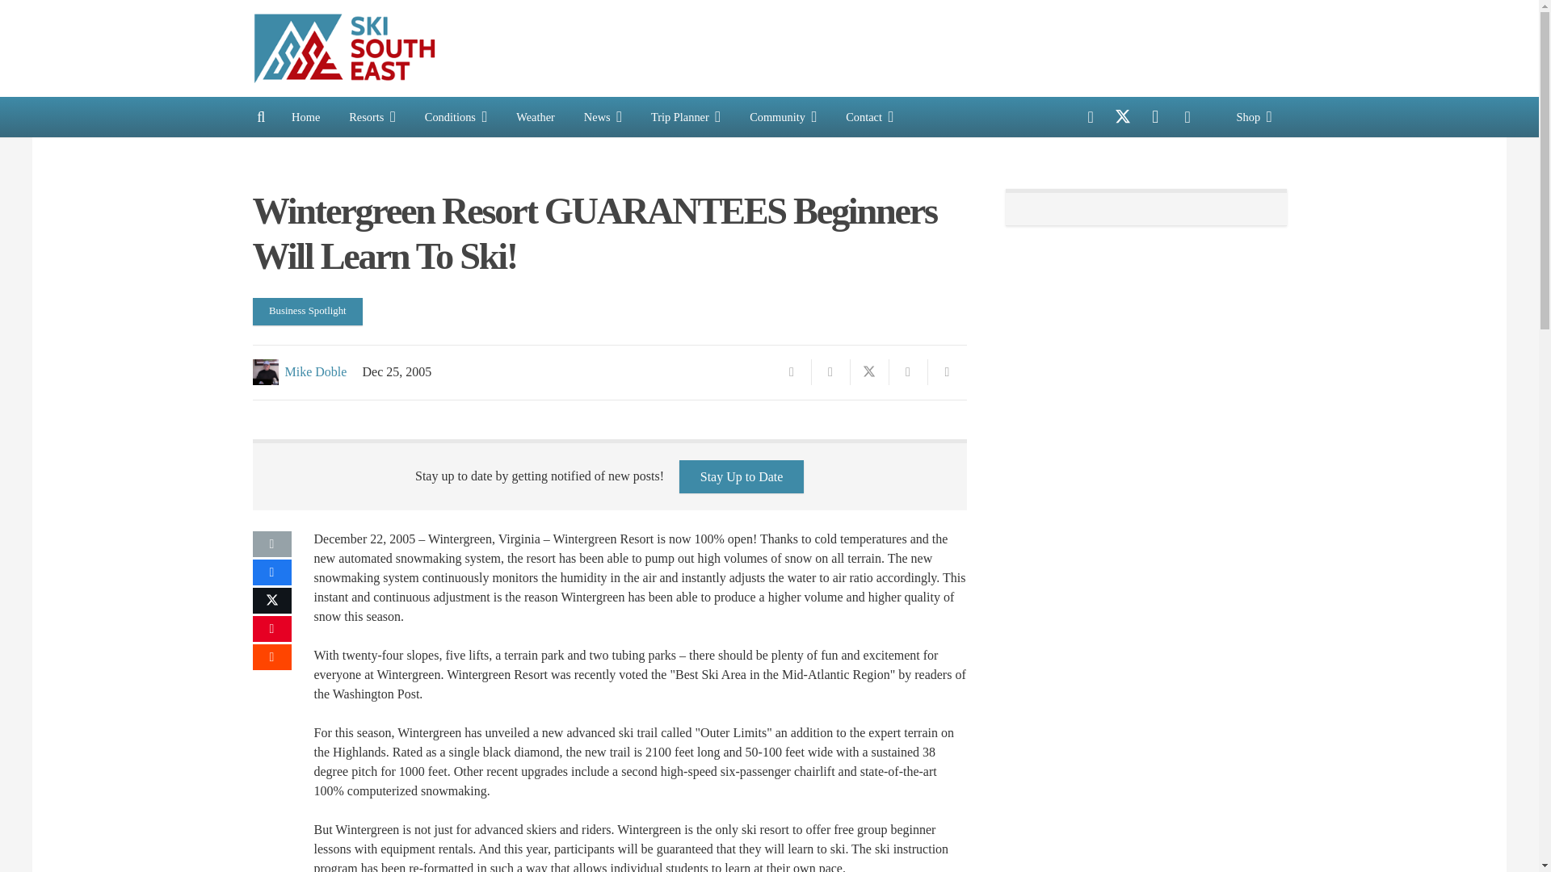  Describe the element at coordinates (271, 572) in the screenshot. I see `Share this` at that location.